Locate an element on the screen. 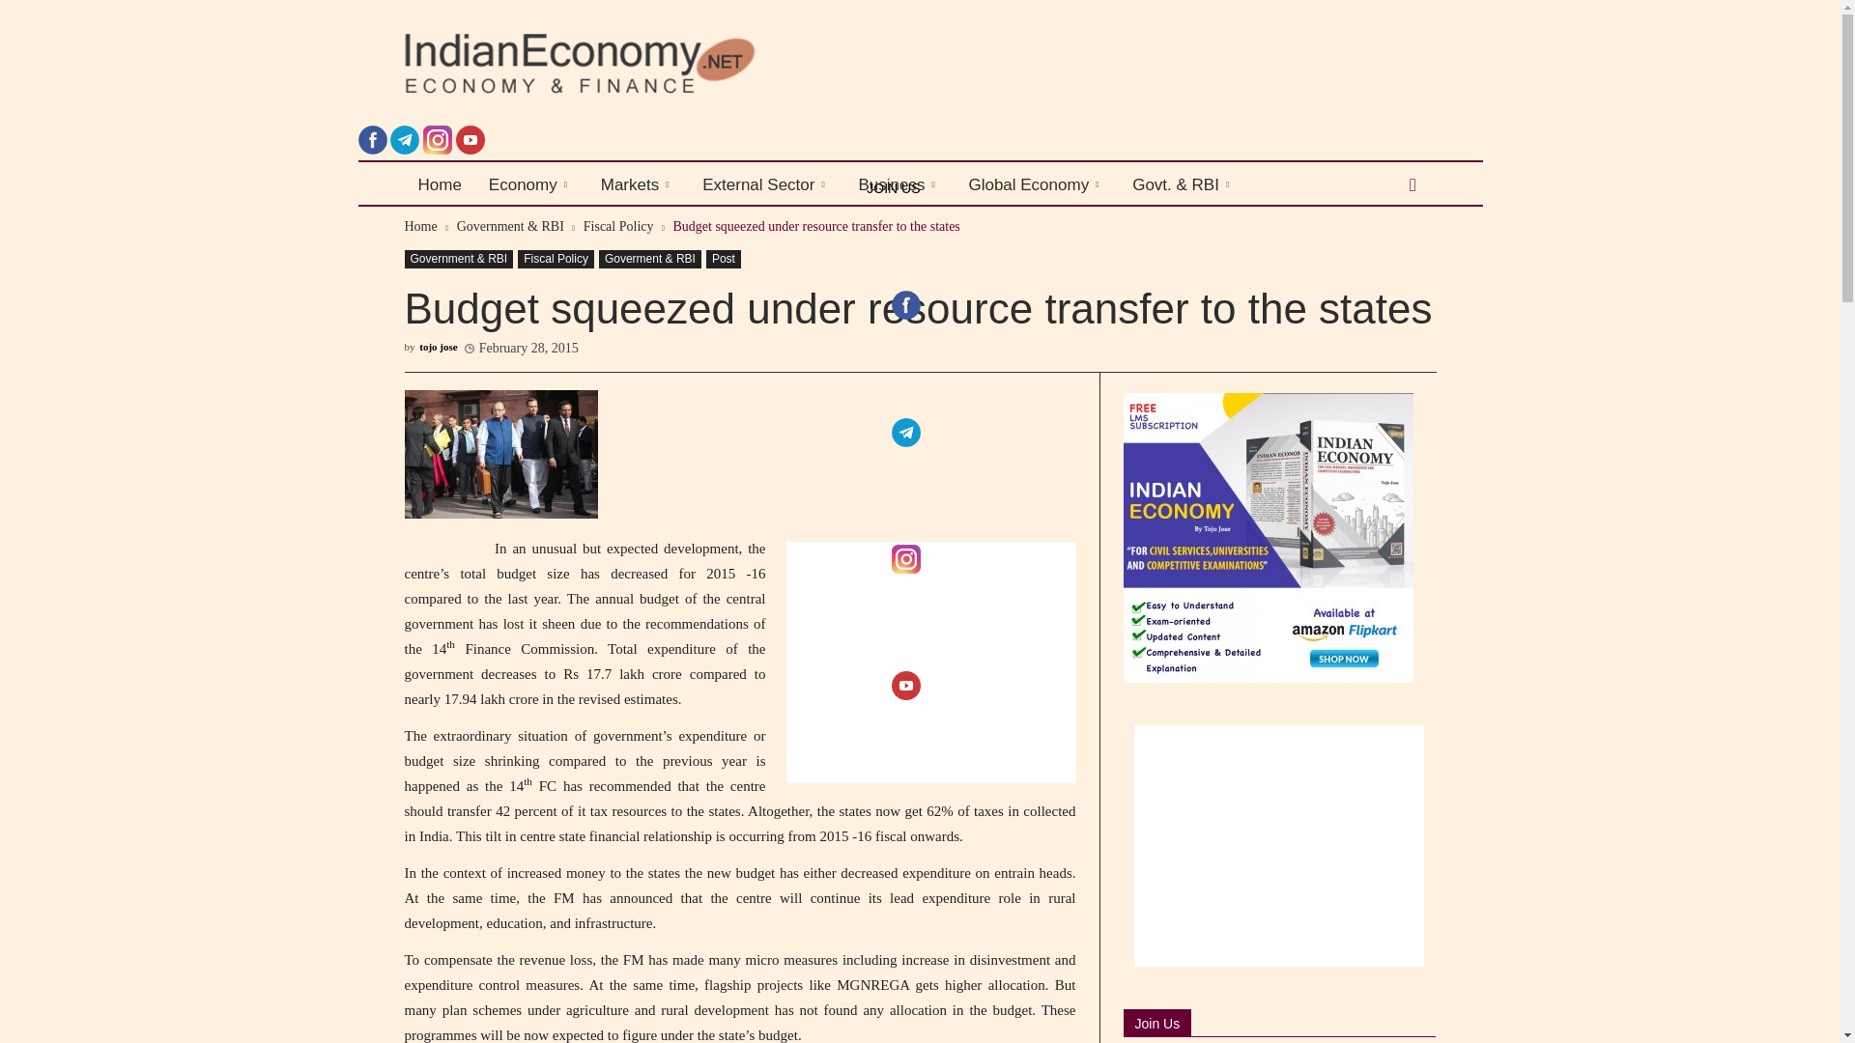 The height and width of the screenshot is (1043, 1855). Advertisement is located at coordinates (931, 662).